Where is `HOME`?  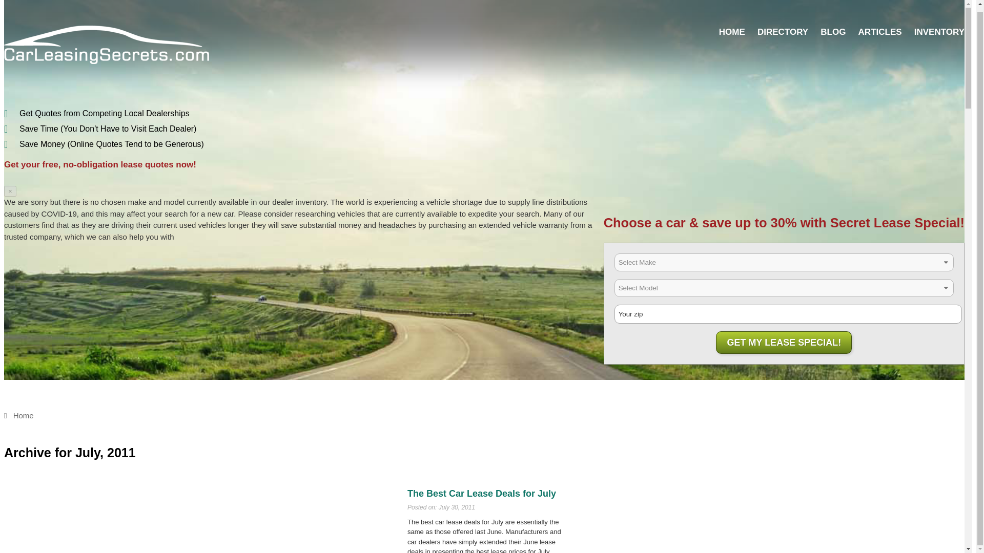 HOME is located at coordinates (732, 32).